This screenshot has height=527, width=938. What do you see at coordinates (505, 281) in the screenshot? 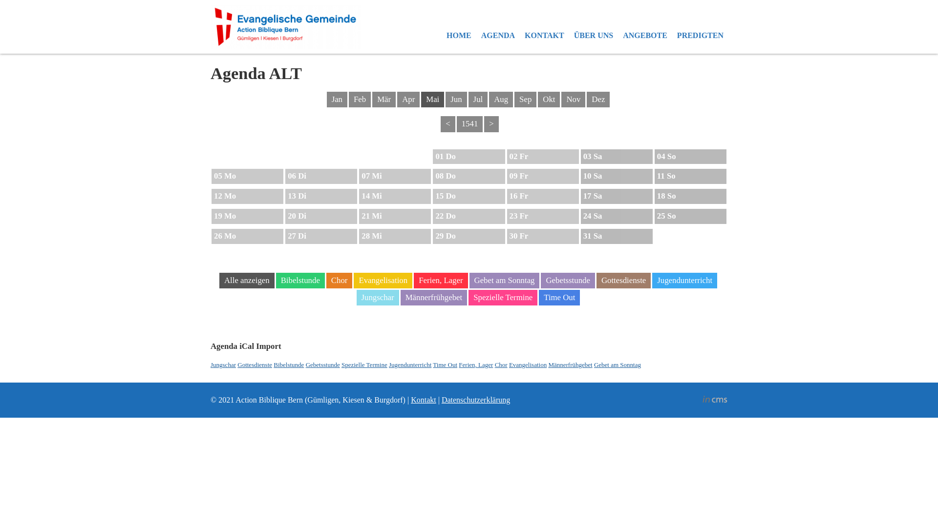
I see `Gebet am Sonntag` at bounding box center [505, 281].